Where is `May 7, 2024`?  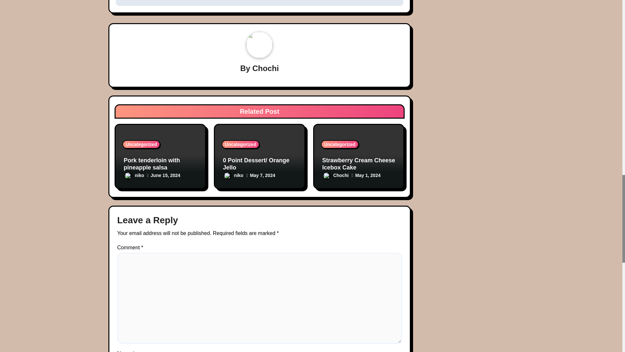 May 7, 2024 is located at coordinates (263, 175).